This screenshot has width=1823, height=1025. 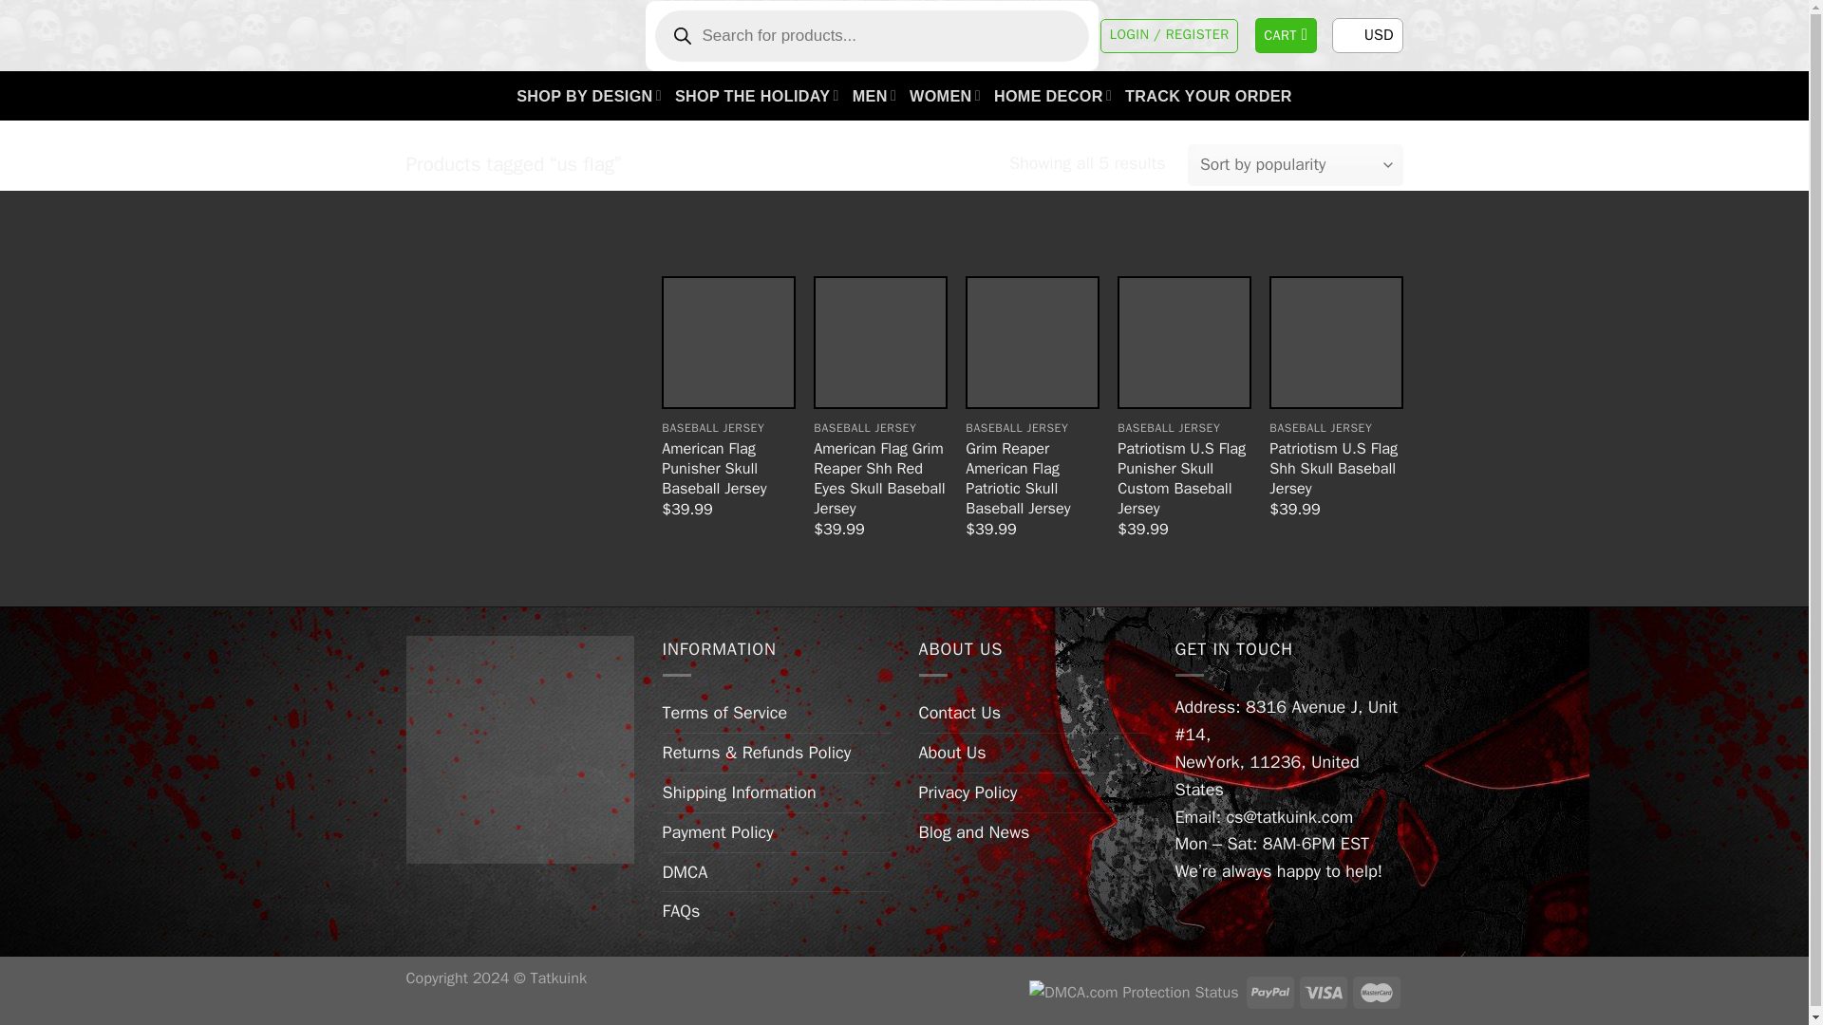 I want to click on Grim Reaper American Flag Patriotic Skull Baseball Jersey, so click(x=1032, y=342).